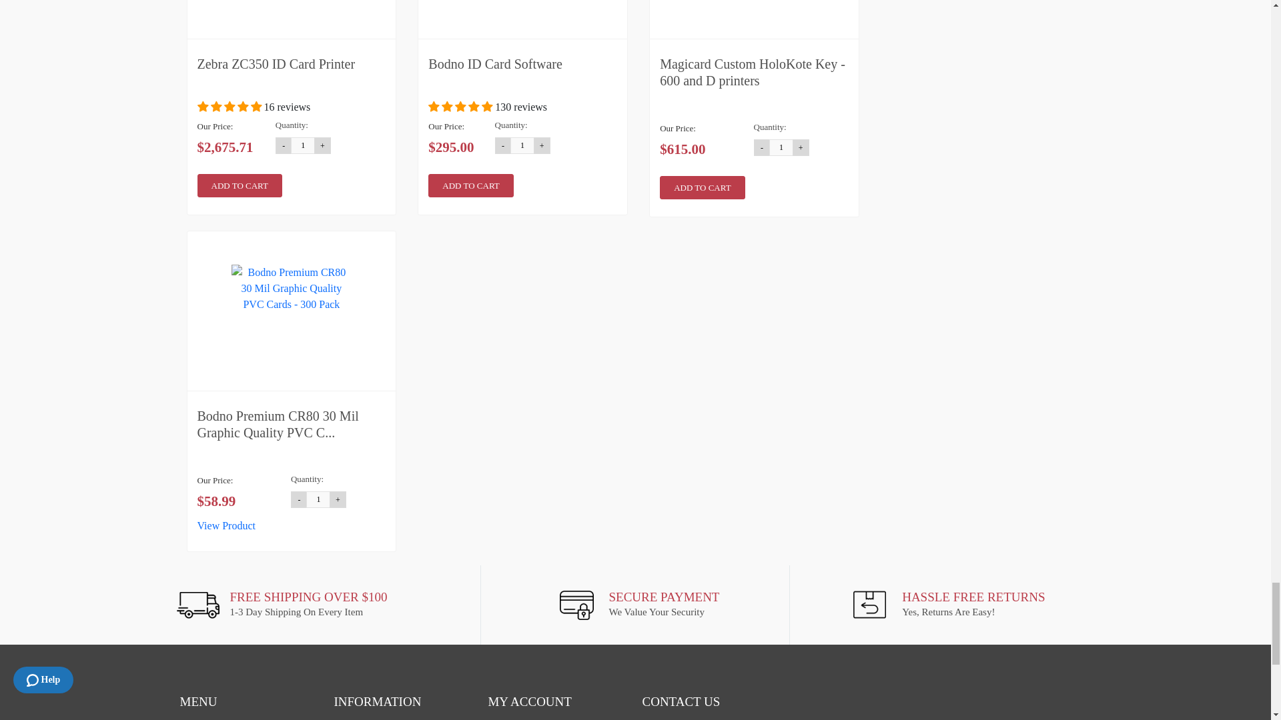 The width and height of the screenshot is (1281, 720). I want to click on Qty, so click(522, 145).